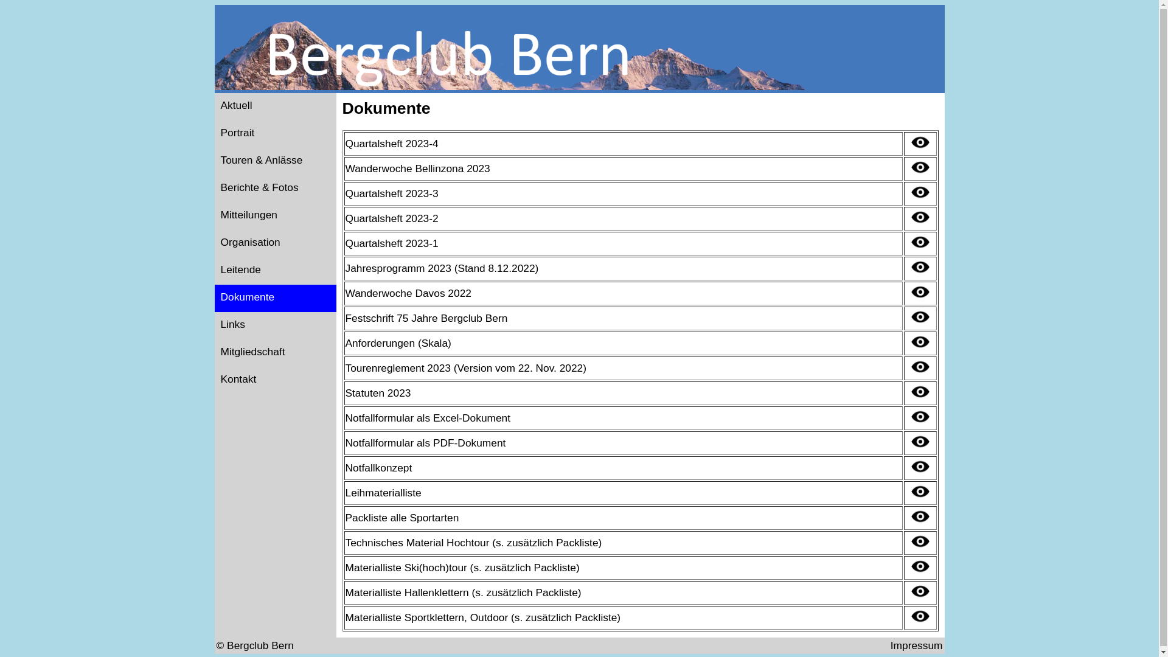  I want to click on Packliste alle Sportarten, so click(403, 518).